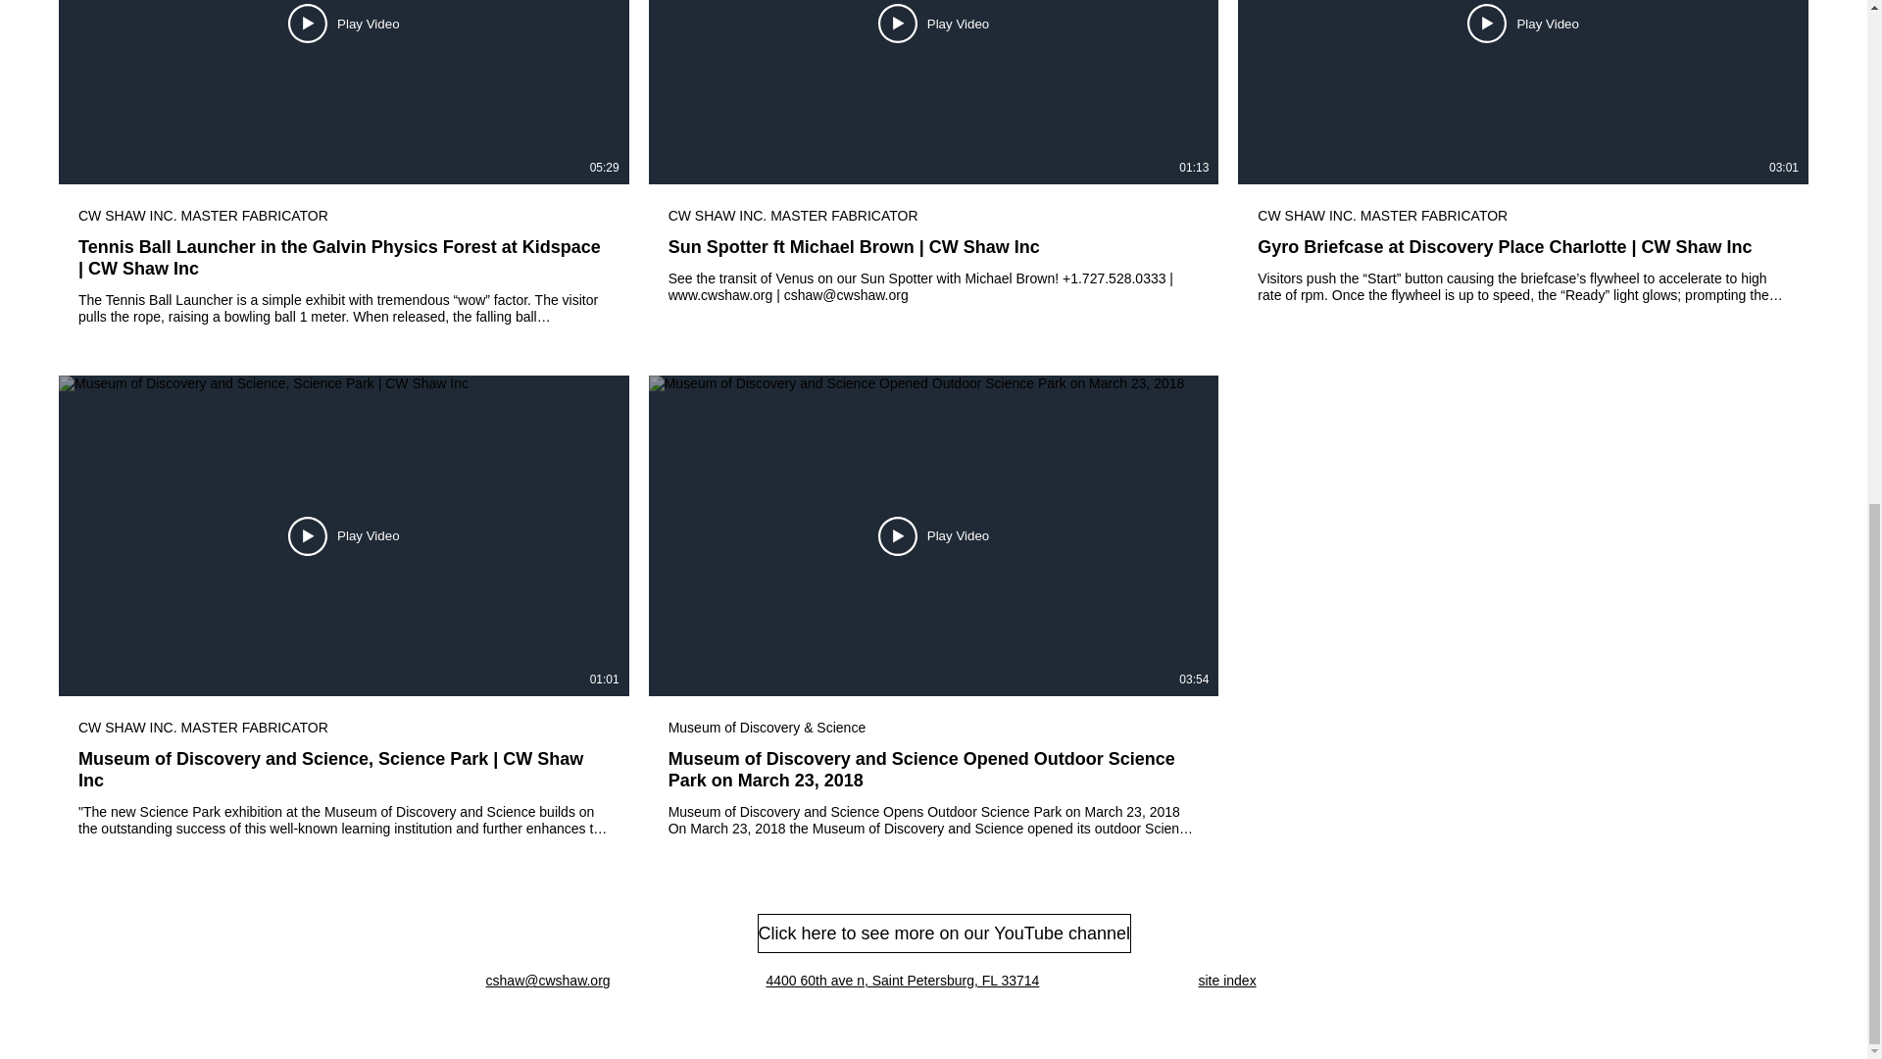 This screenshot has height=1059, width=1882. I want to click on Play Video, so click(1523, 24).